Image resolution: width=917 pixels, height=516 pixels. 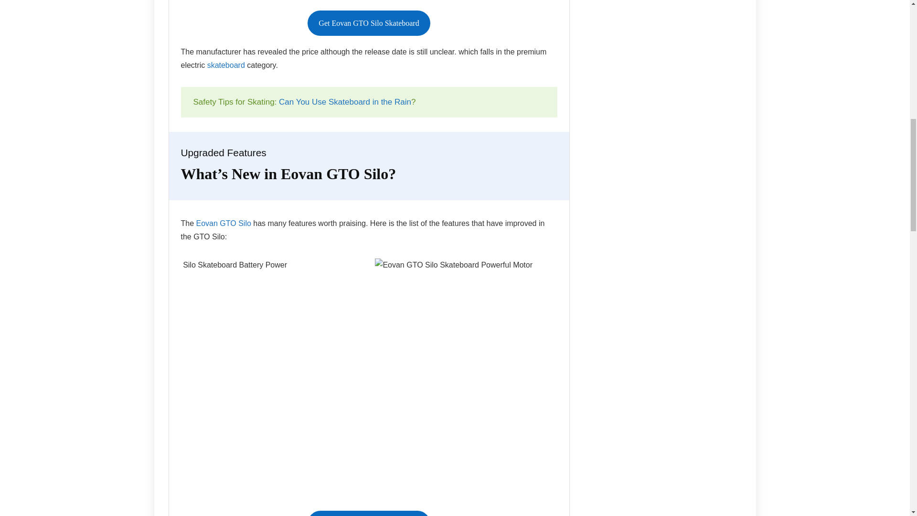 What do you see at coordinates (225, 65) in the screenshot?
I see `Skateboards` at bounding box center [225, 65].